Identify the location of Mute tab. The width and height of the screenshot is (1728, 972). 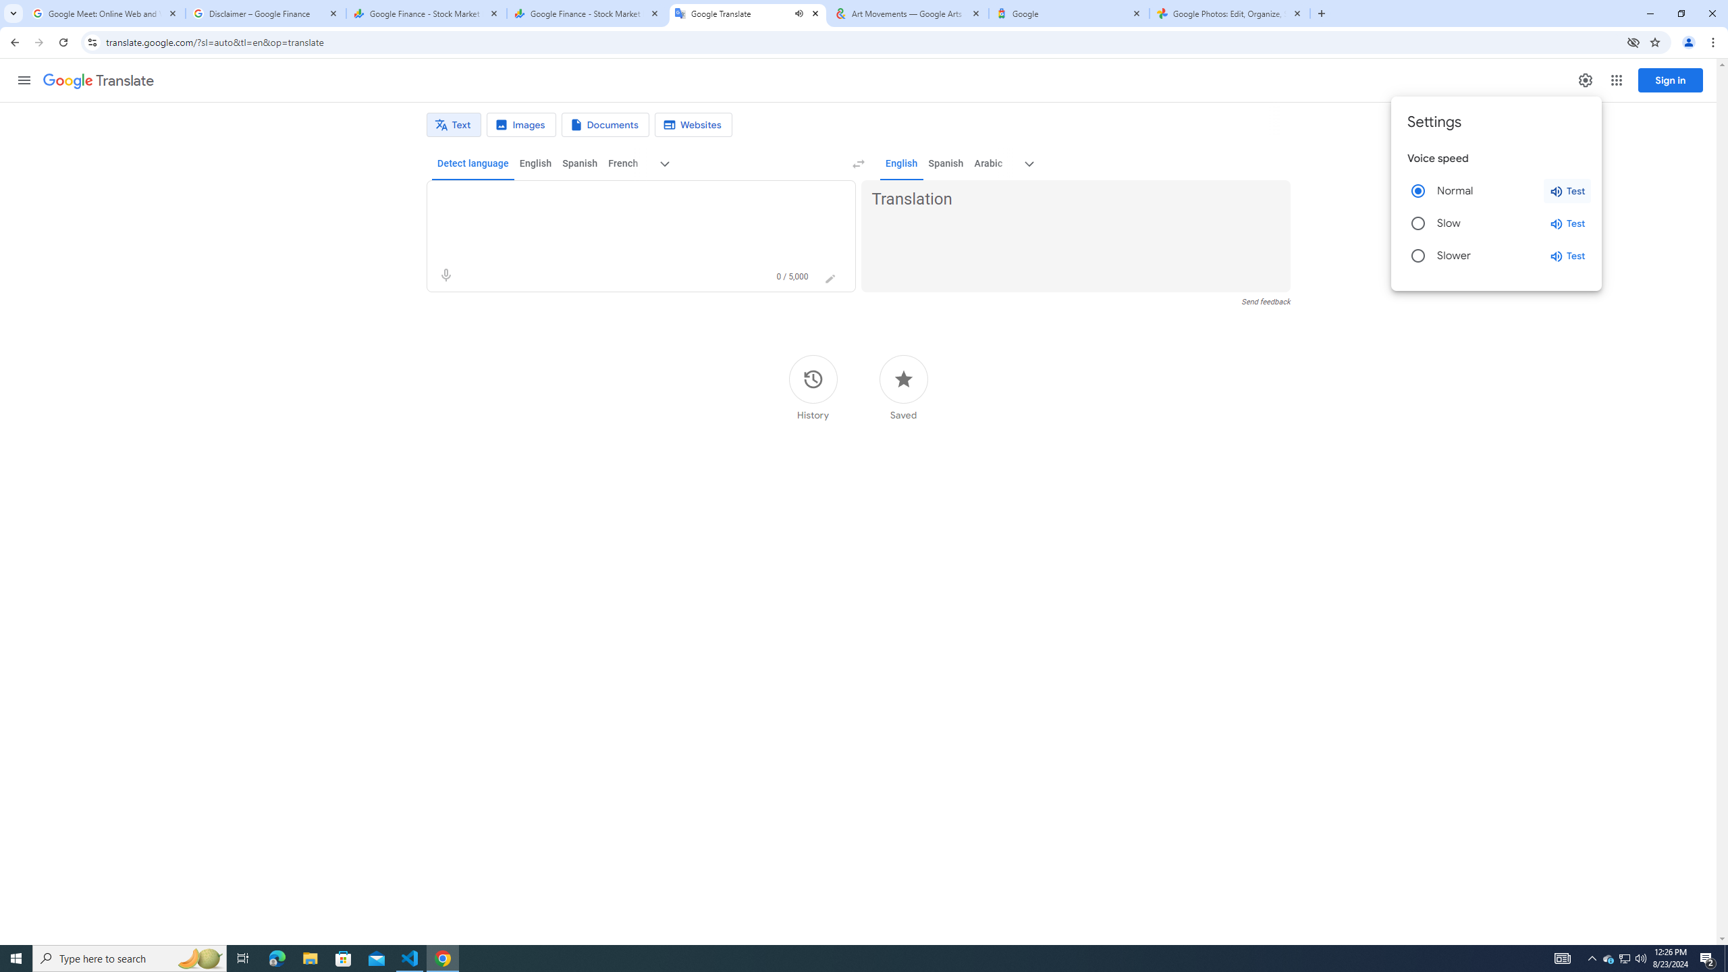
(799, 13).